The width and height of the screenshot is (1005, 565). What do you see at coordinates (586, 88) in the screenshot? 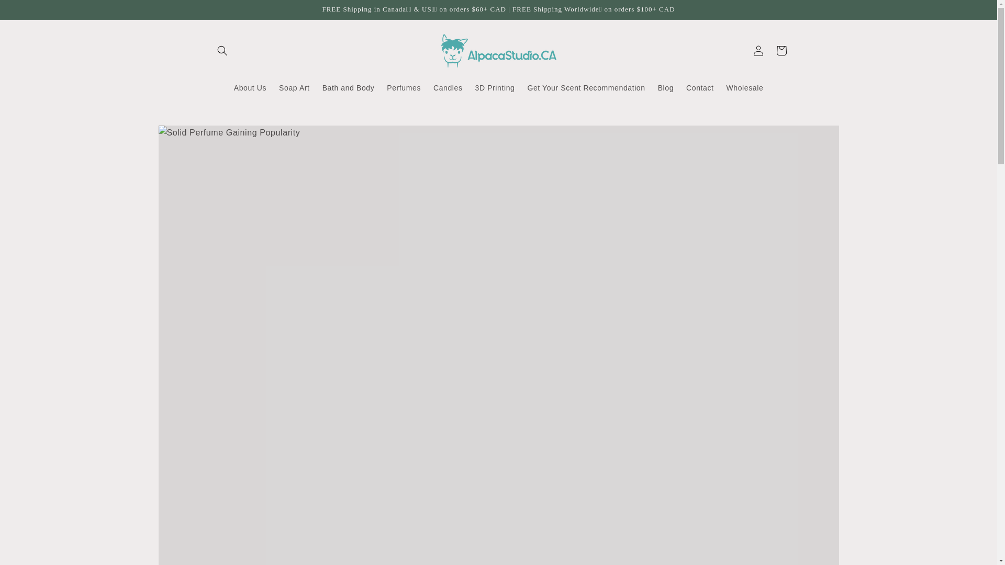
I see `Get Your Scent Recommendation` at bounding box center [586, 88].